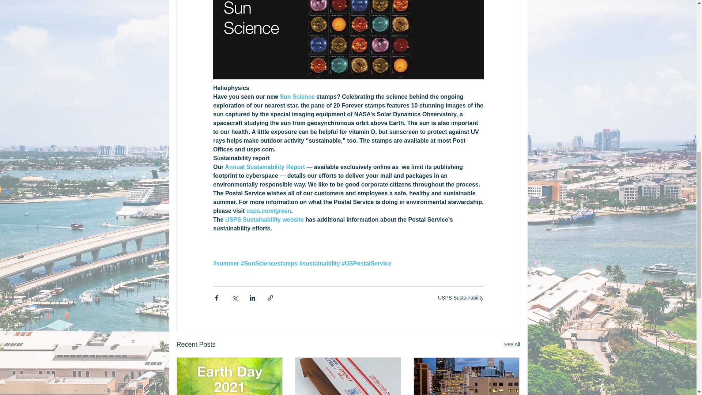  What do you see at coordinates (297, 97) in the screenshot?
I see `Sun Science` at bounding box center [297, 97].